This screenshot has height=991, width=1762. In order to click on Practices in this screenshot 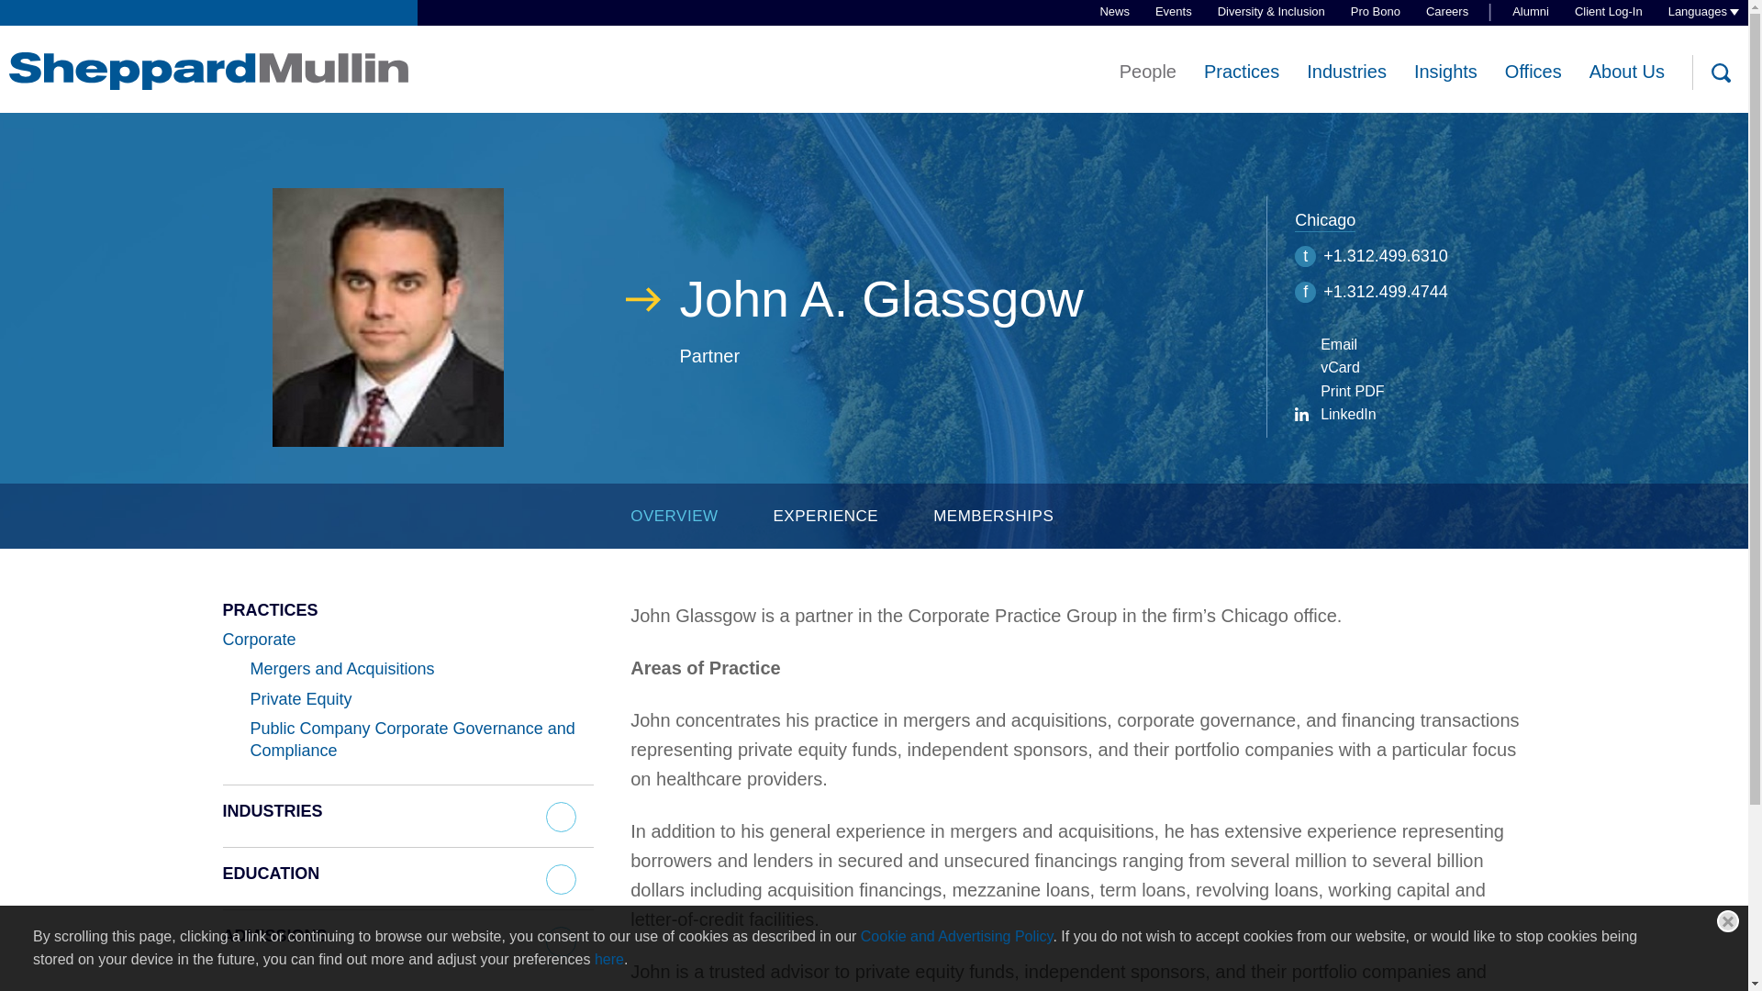, I will do `click(1241, 72)`.